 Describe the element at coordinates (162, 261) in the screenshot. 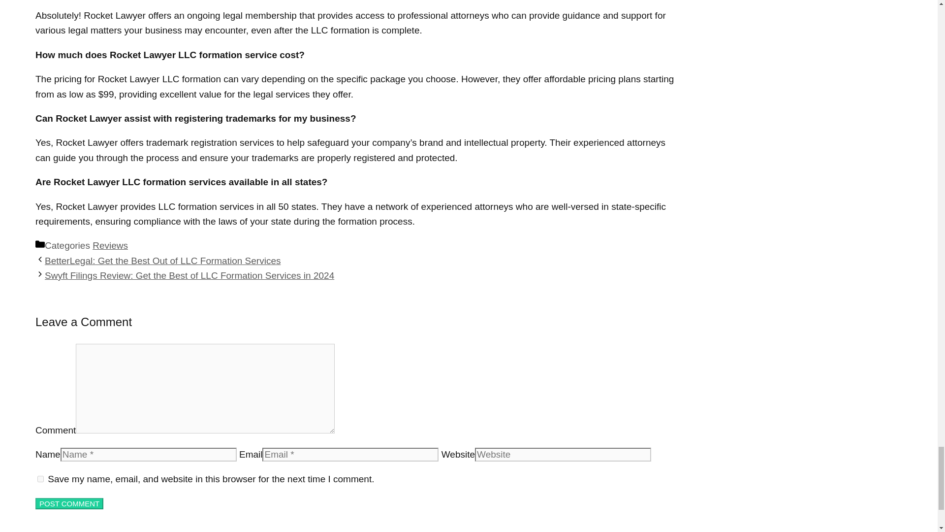

I see `BetterLegal: Get the Best Out of LLC Formation Services` at that location.